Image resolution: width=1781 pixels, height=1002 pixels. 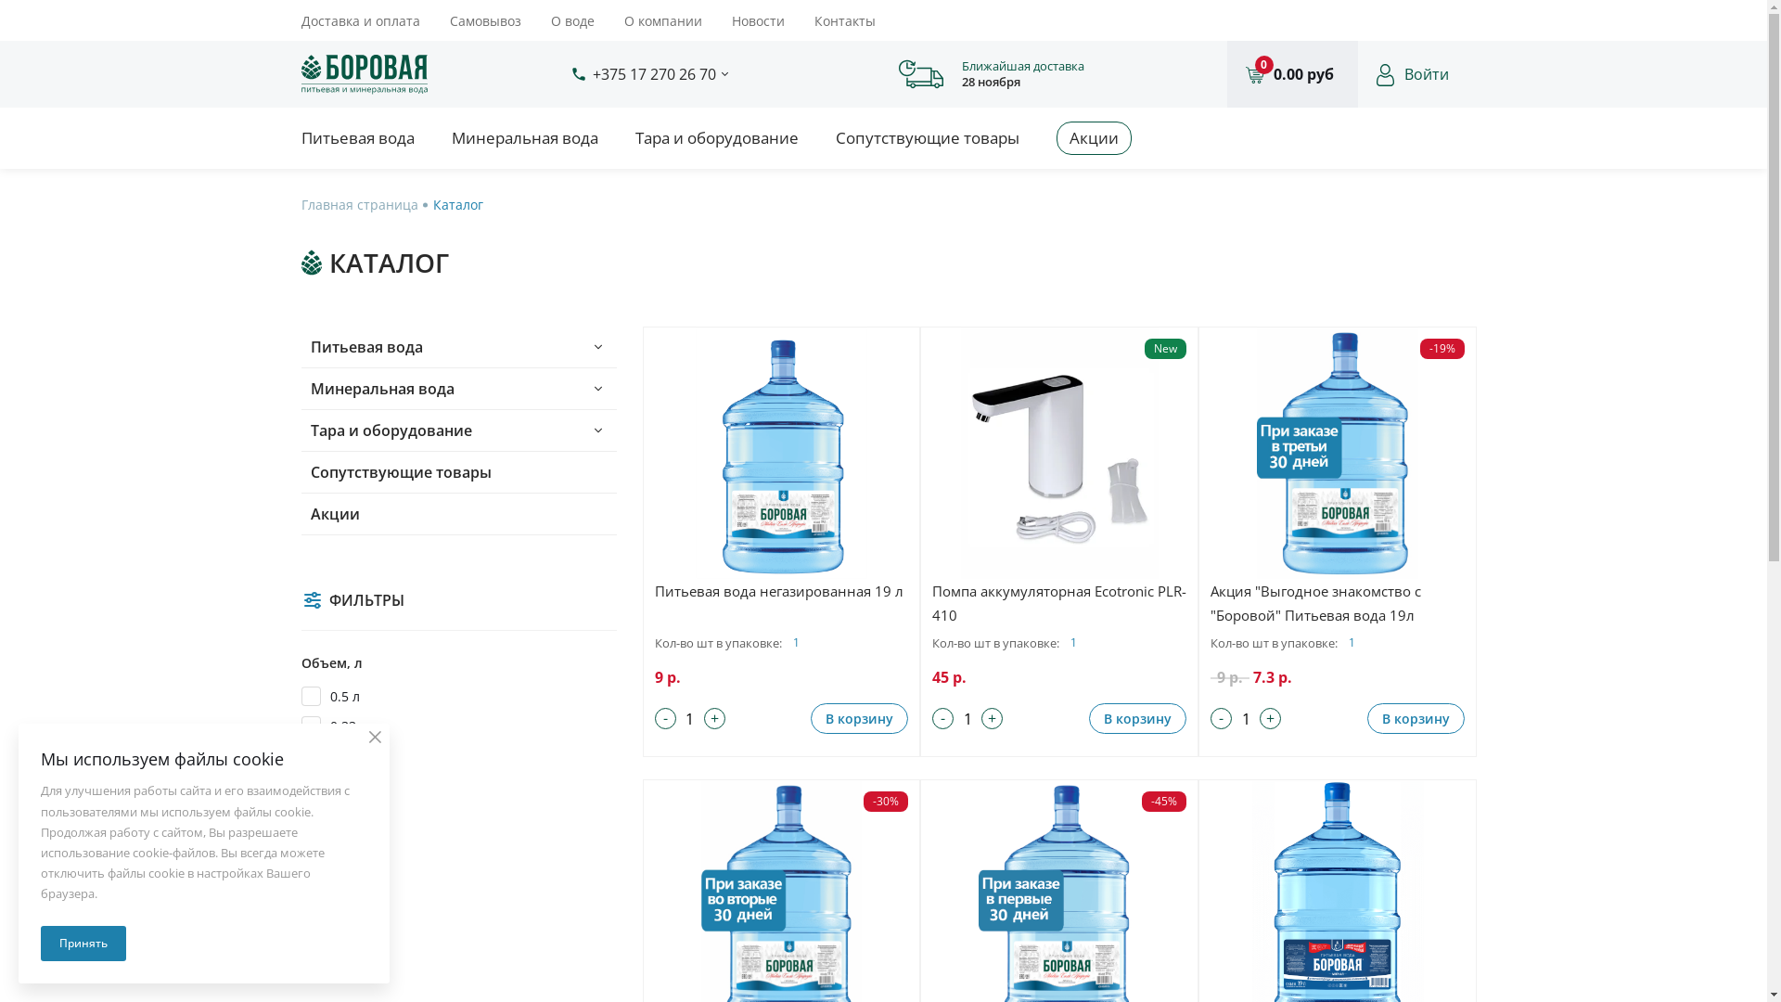 What do you see at coordinates (1271, 718) in the screenshot?
I see `+` at bounding box center [1271, 718].